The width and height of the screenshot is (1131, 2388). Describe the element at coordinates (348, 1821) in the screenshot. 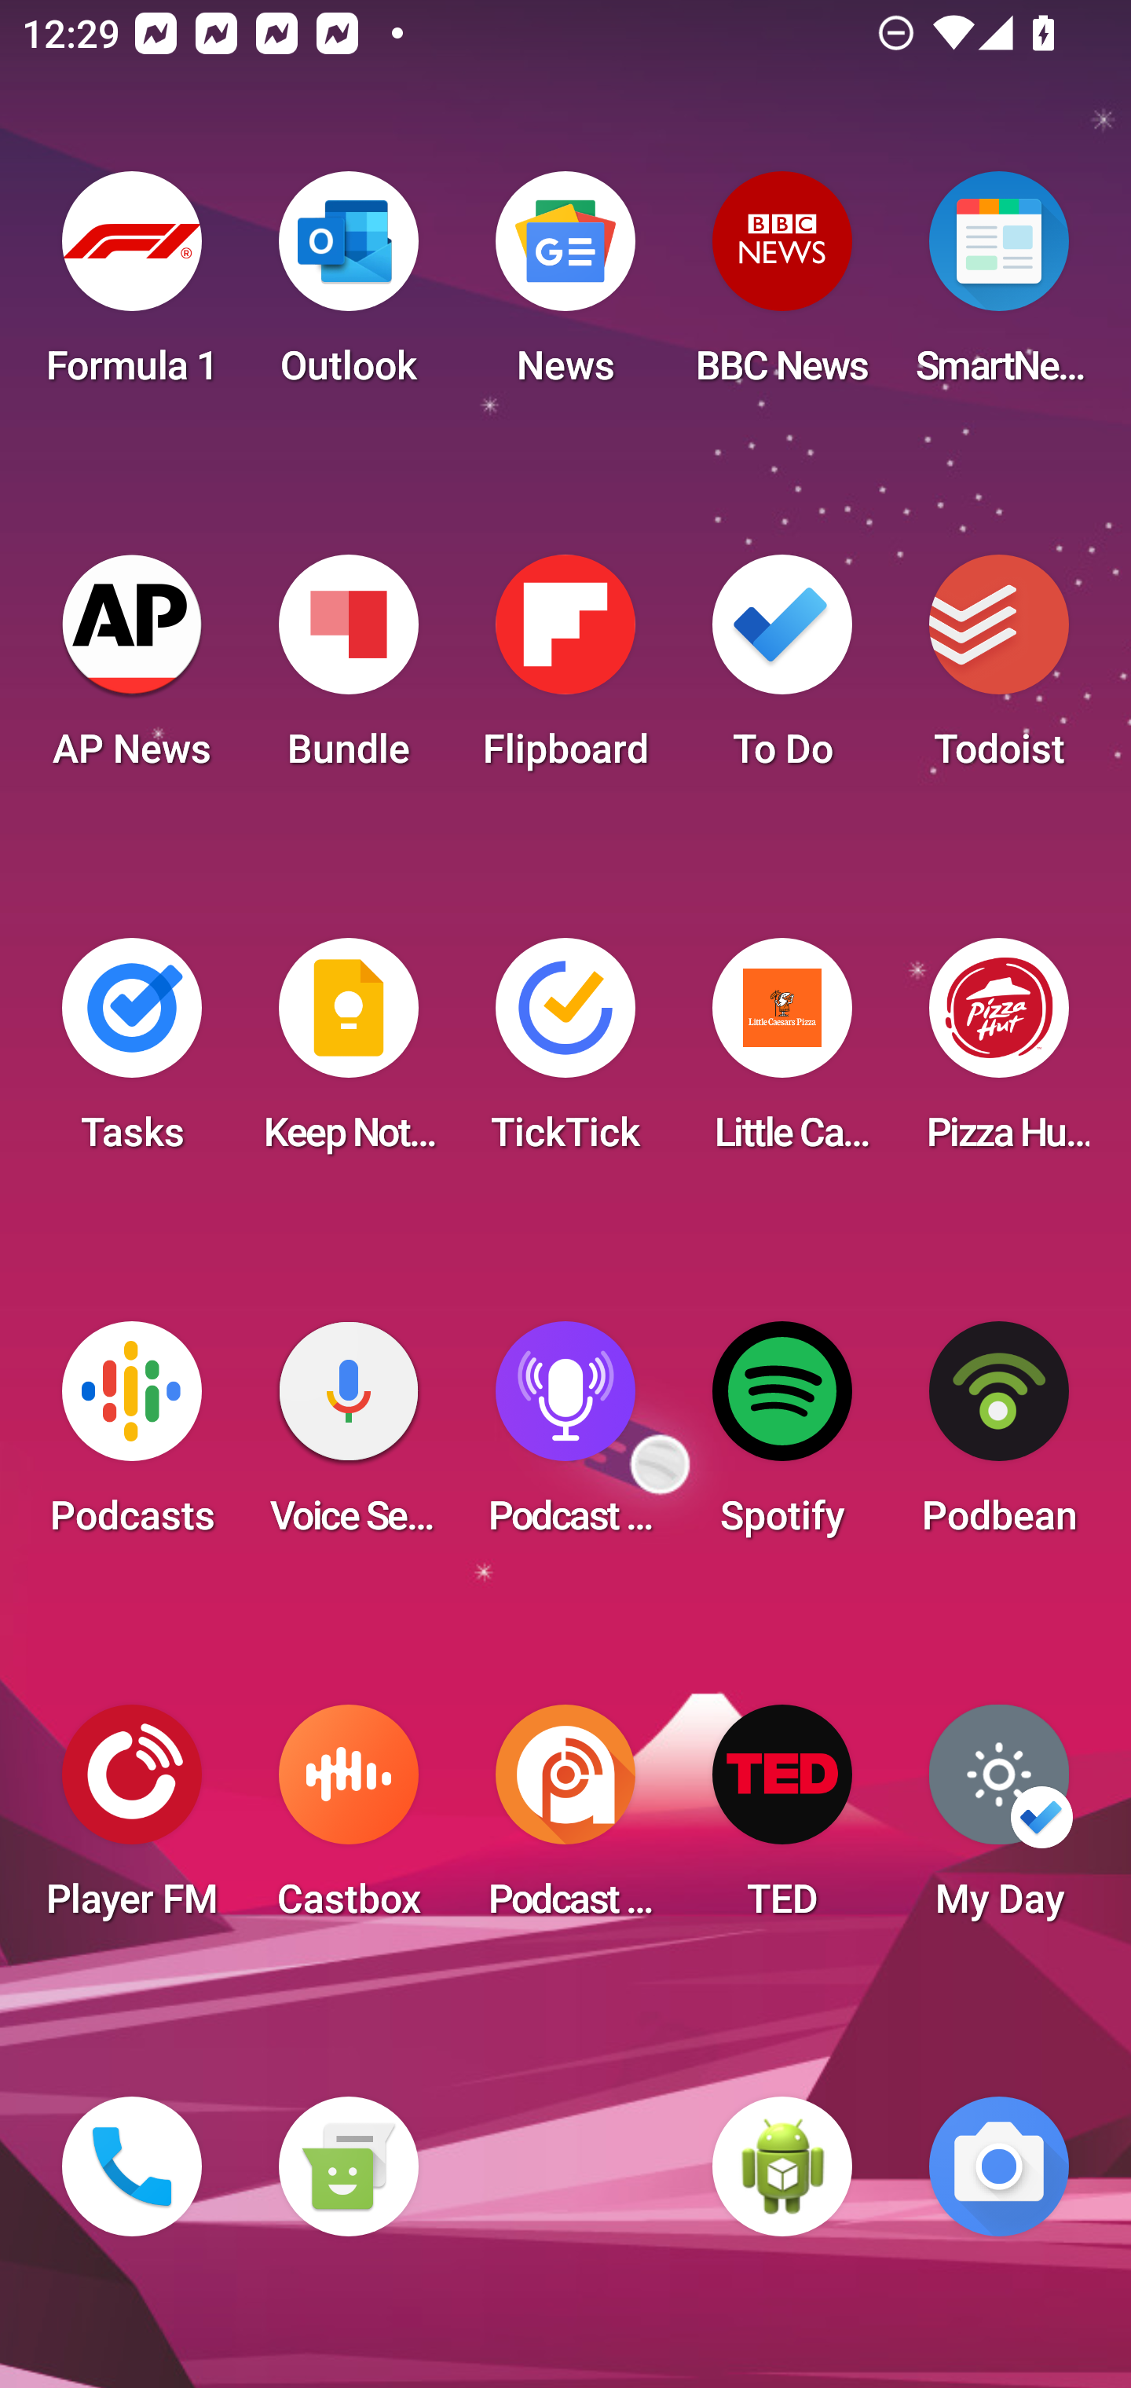

I see `Castbox` at that location.